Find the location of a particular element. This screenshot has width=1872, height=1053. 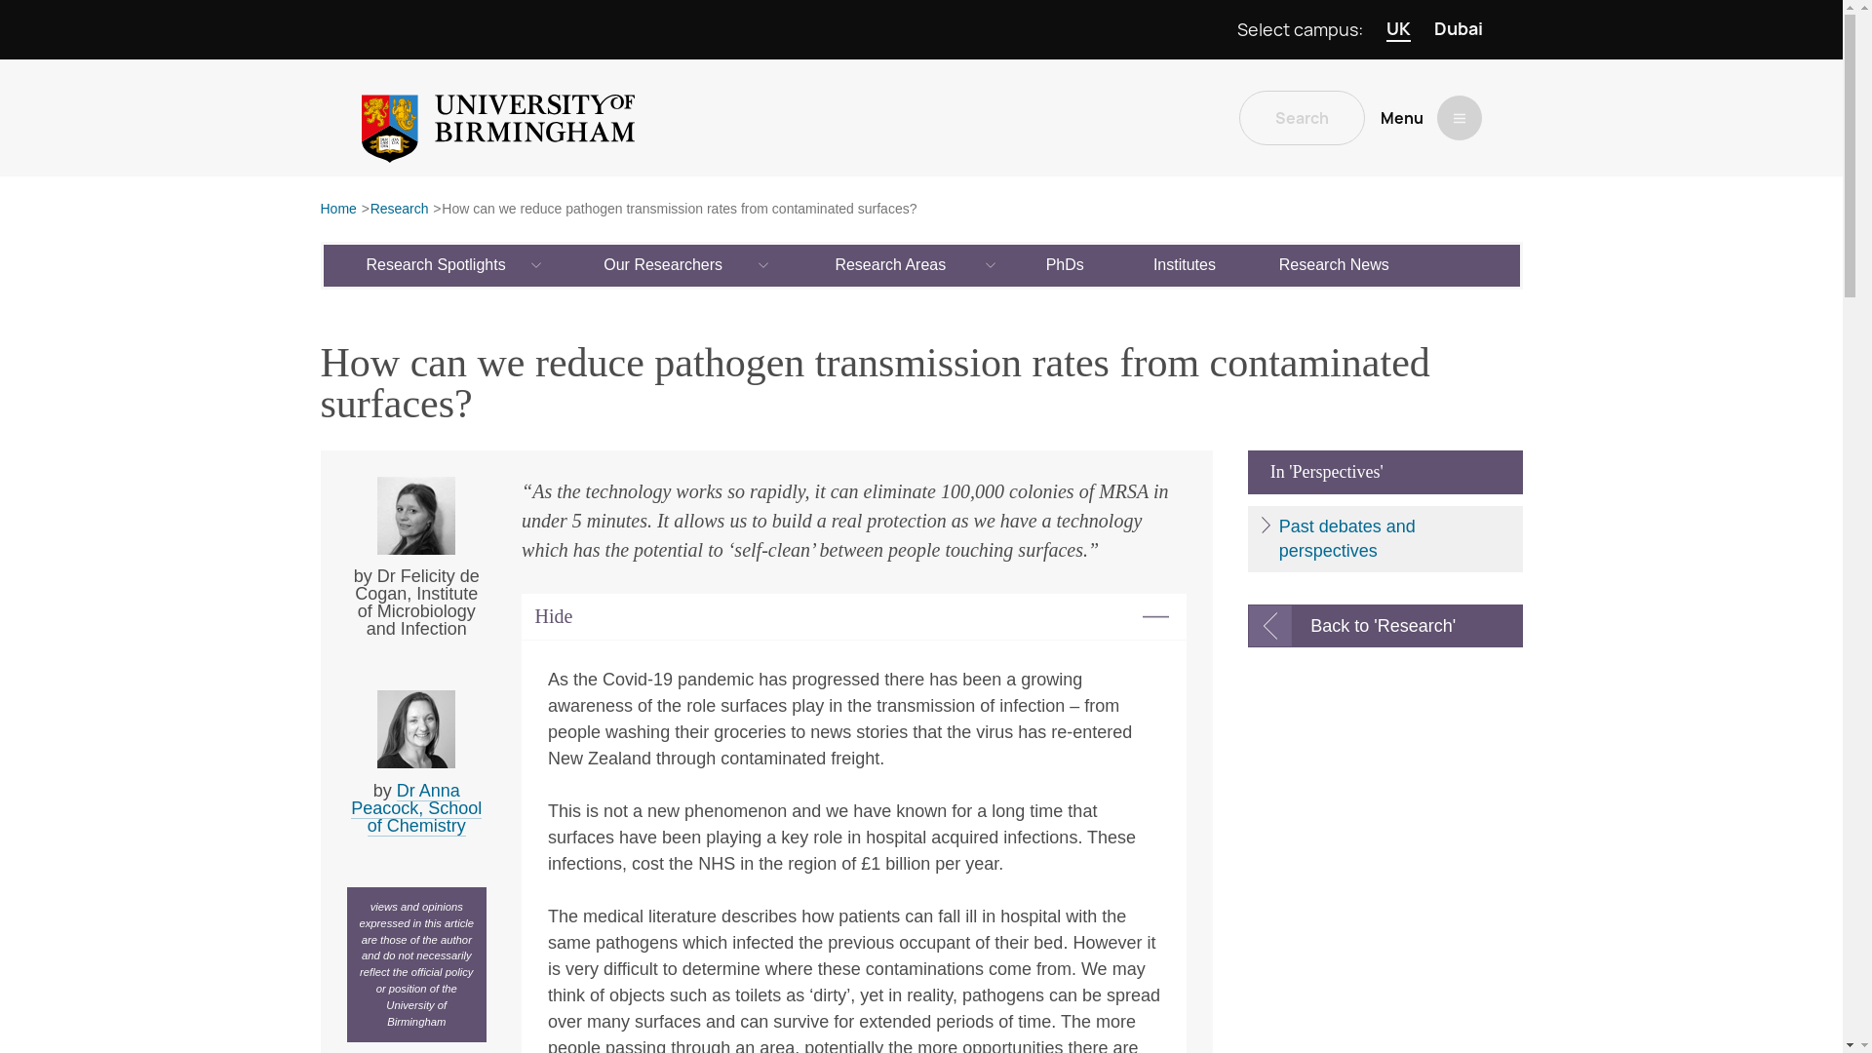

Home is located at coordinates (337, 210).